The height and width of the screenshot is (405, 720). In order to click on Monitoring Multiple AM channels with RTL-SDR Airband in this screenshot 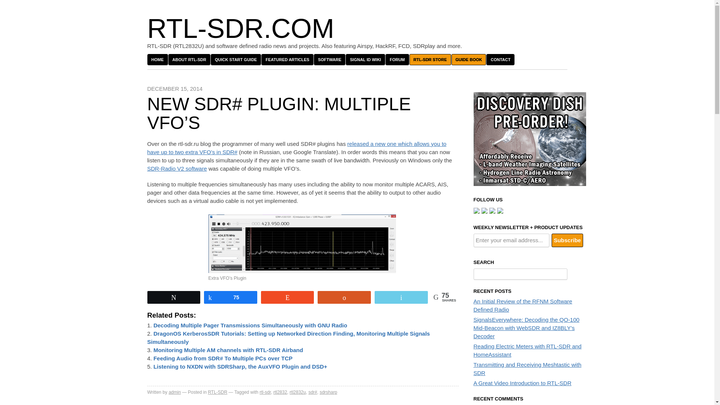, I will do `click(228, 349)`.